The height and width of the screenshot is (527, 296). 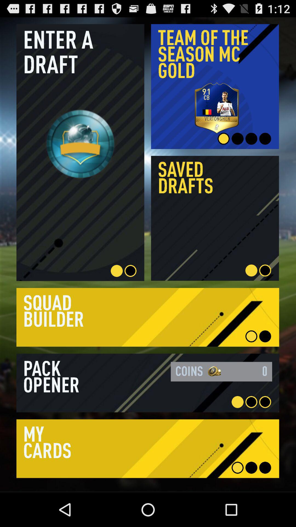 What do you see at coordinates (215, 218) in the screenshot?
I see `new click option` at bounding box center [215, 218].